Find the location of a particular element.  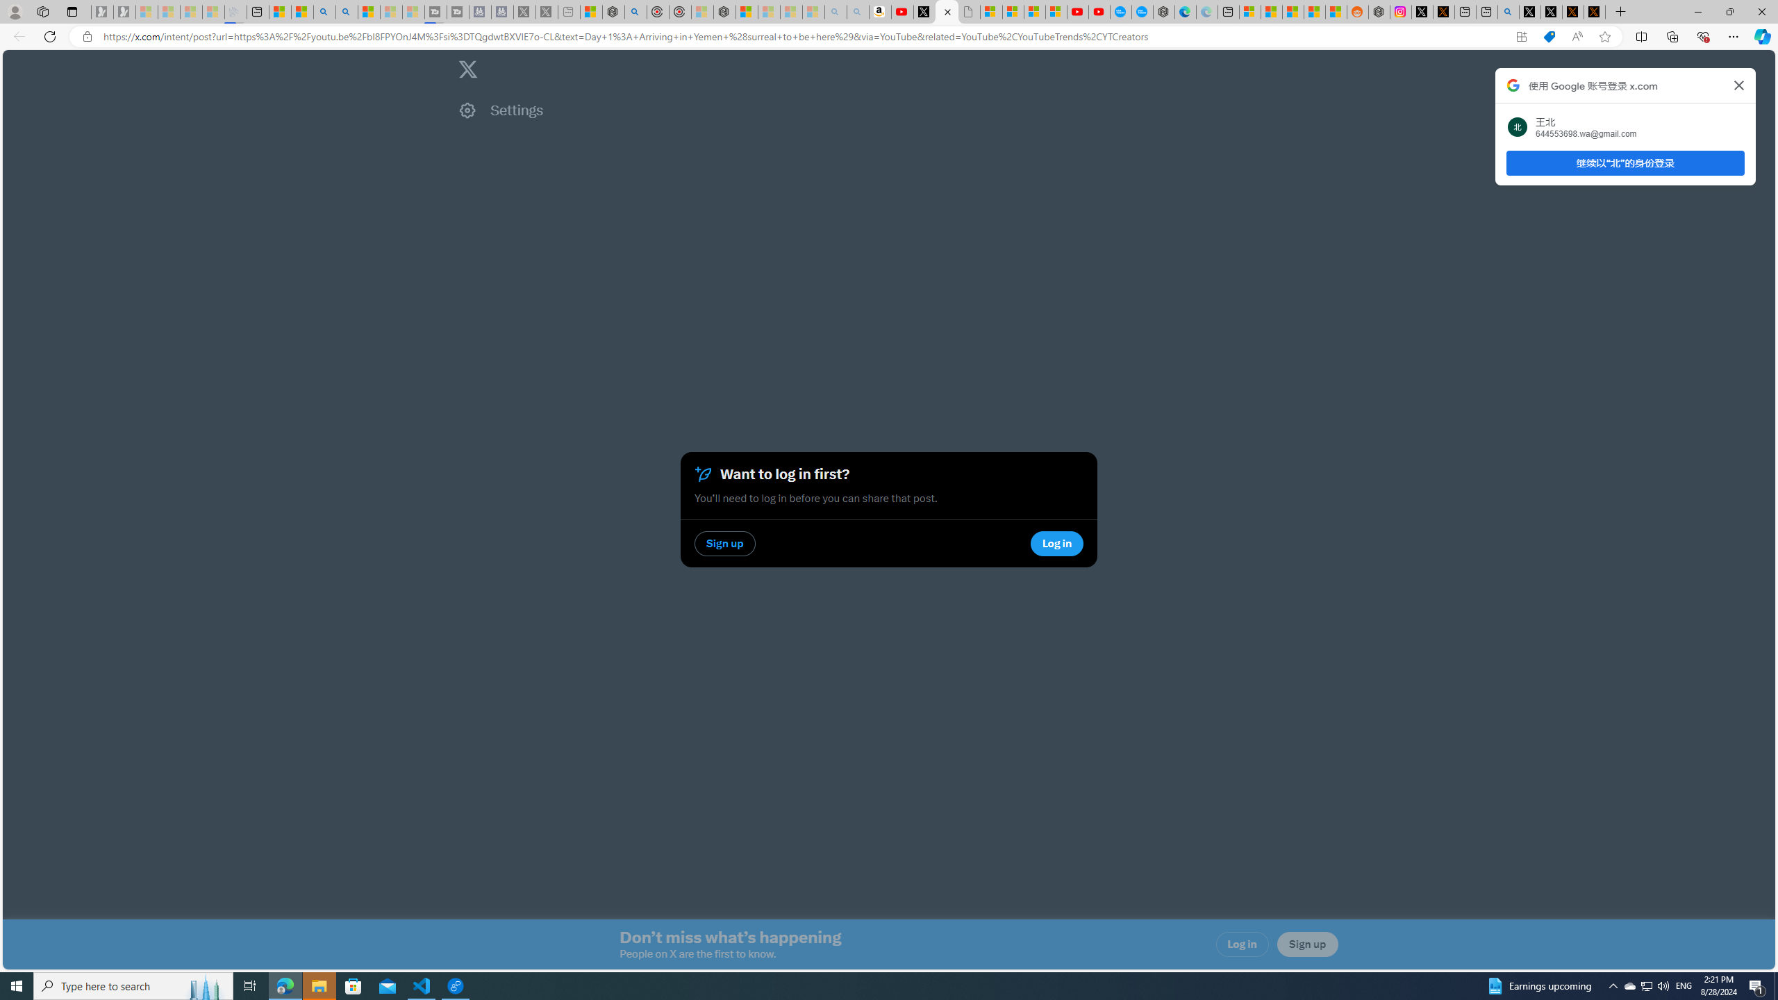

Copilot (Ctrl+Shift+.) is located at coordinates (1761, 36).